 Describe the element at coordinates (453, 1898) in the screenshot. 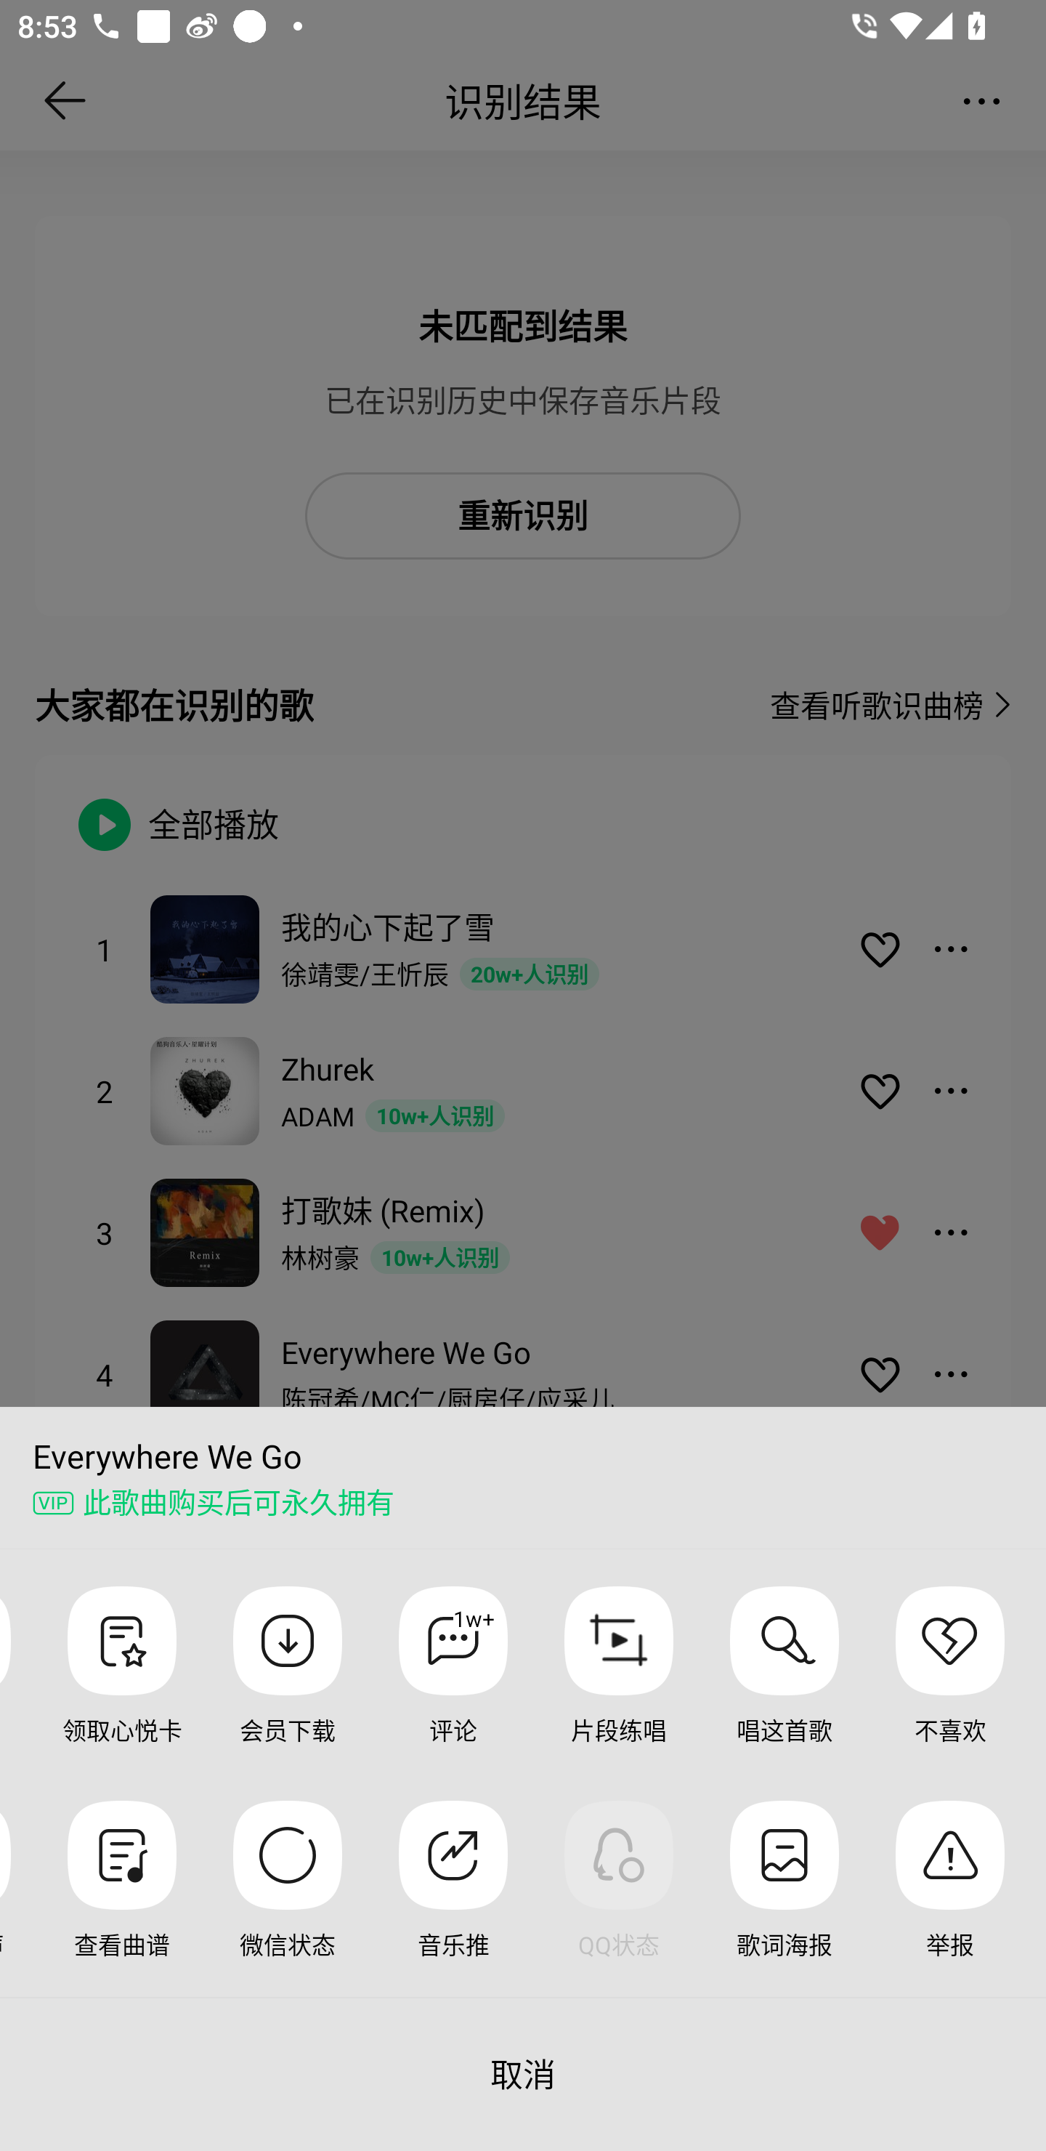

I see `音乐推` at that location.